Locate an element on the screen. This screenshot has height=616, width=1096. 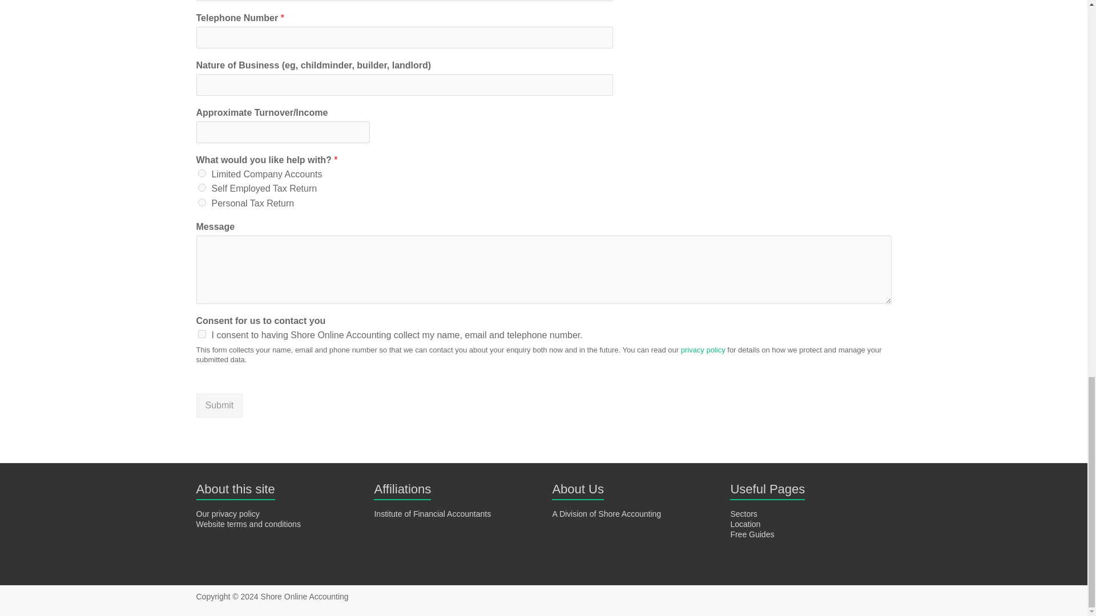
Free Guides is located at coordinates (751, 534).